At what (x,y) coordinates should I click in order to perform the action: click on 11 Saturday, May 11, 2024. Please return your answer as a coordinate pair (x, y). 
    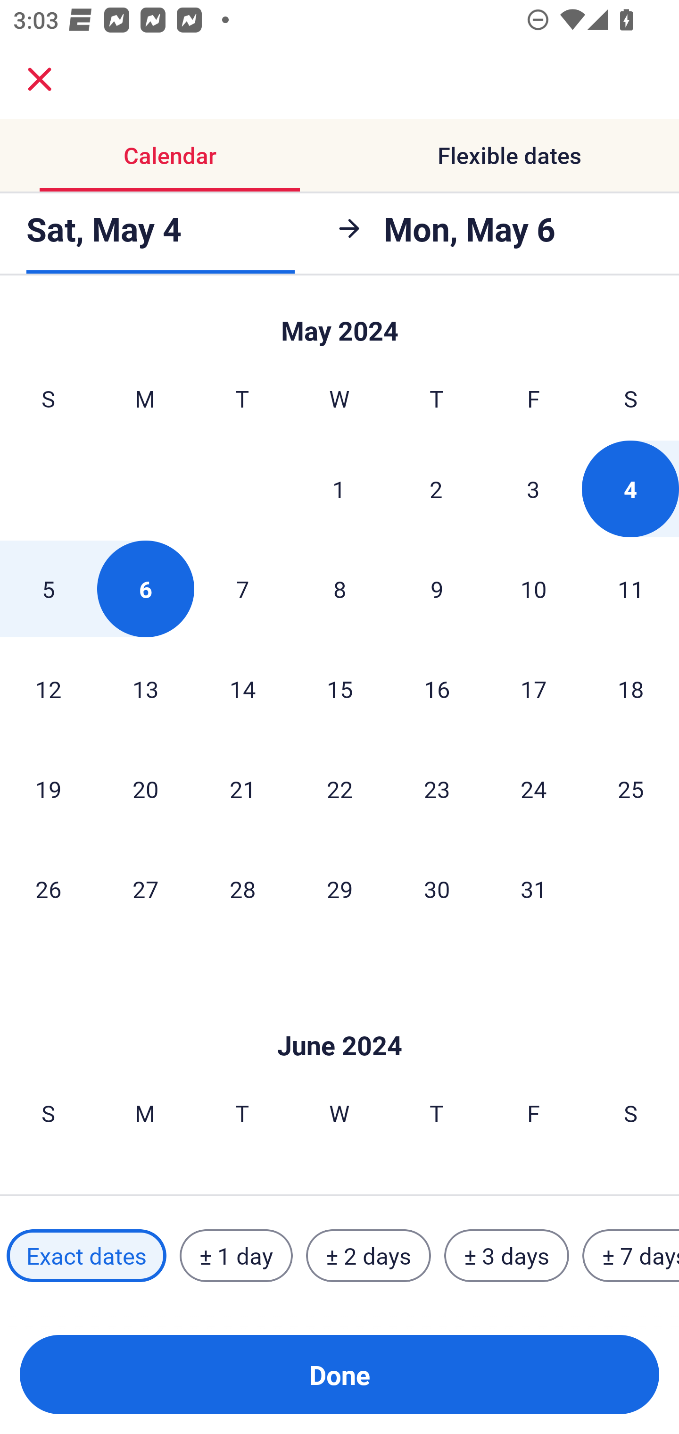
    Looking at the image, I should click on (631, 589).